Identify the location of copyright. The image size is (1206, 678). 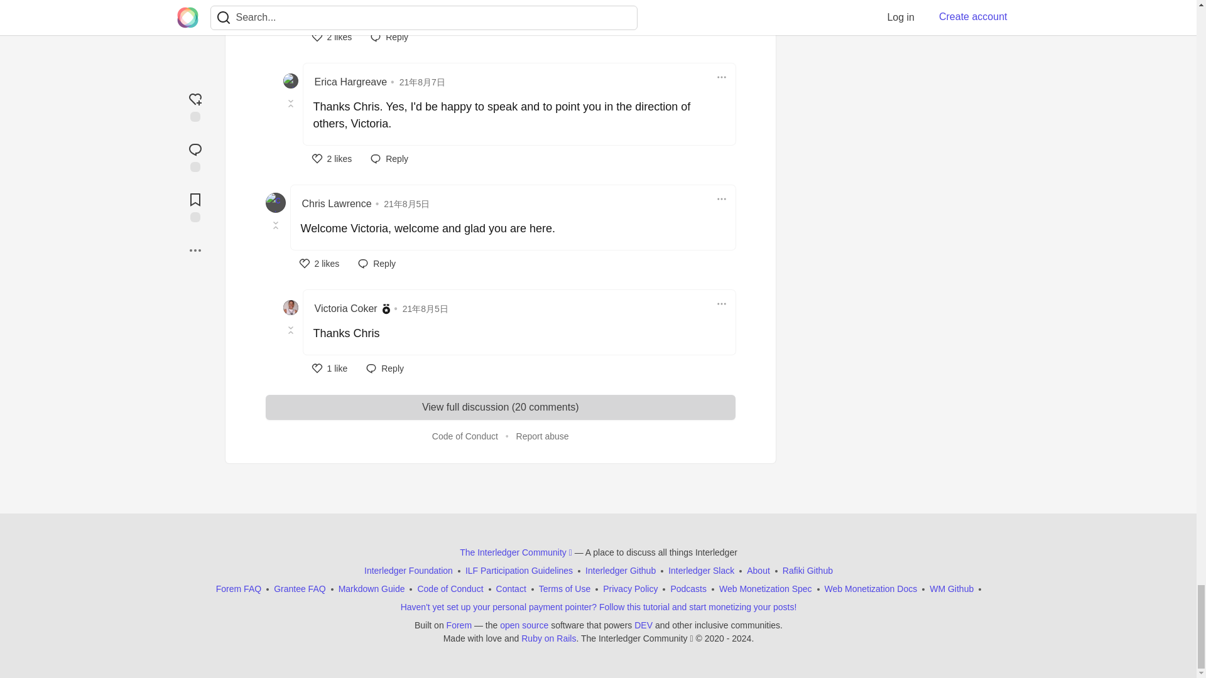
(698, 638).